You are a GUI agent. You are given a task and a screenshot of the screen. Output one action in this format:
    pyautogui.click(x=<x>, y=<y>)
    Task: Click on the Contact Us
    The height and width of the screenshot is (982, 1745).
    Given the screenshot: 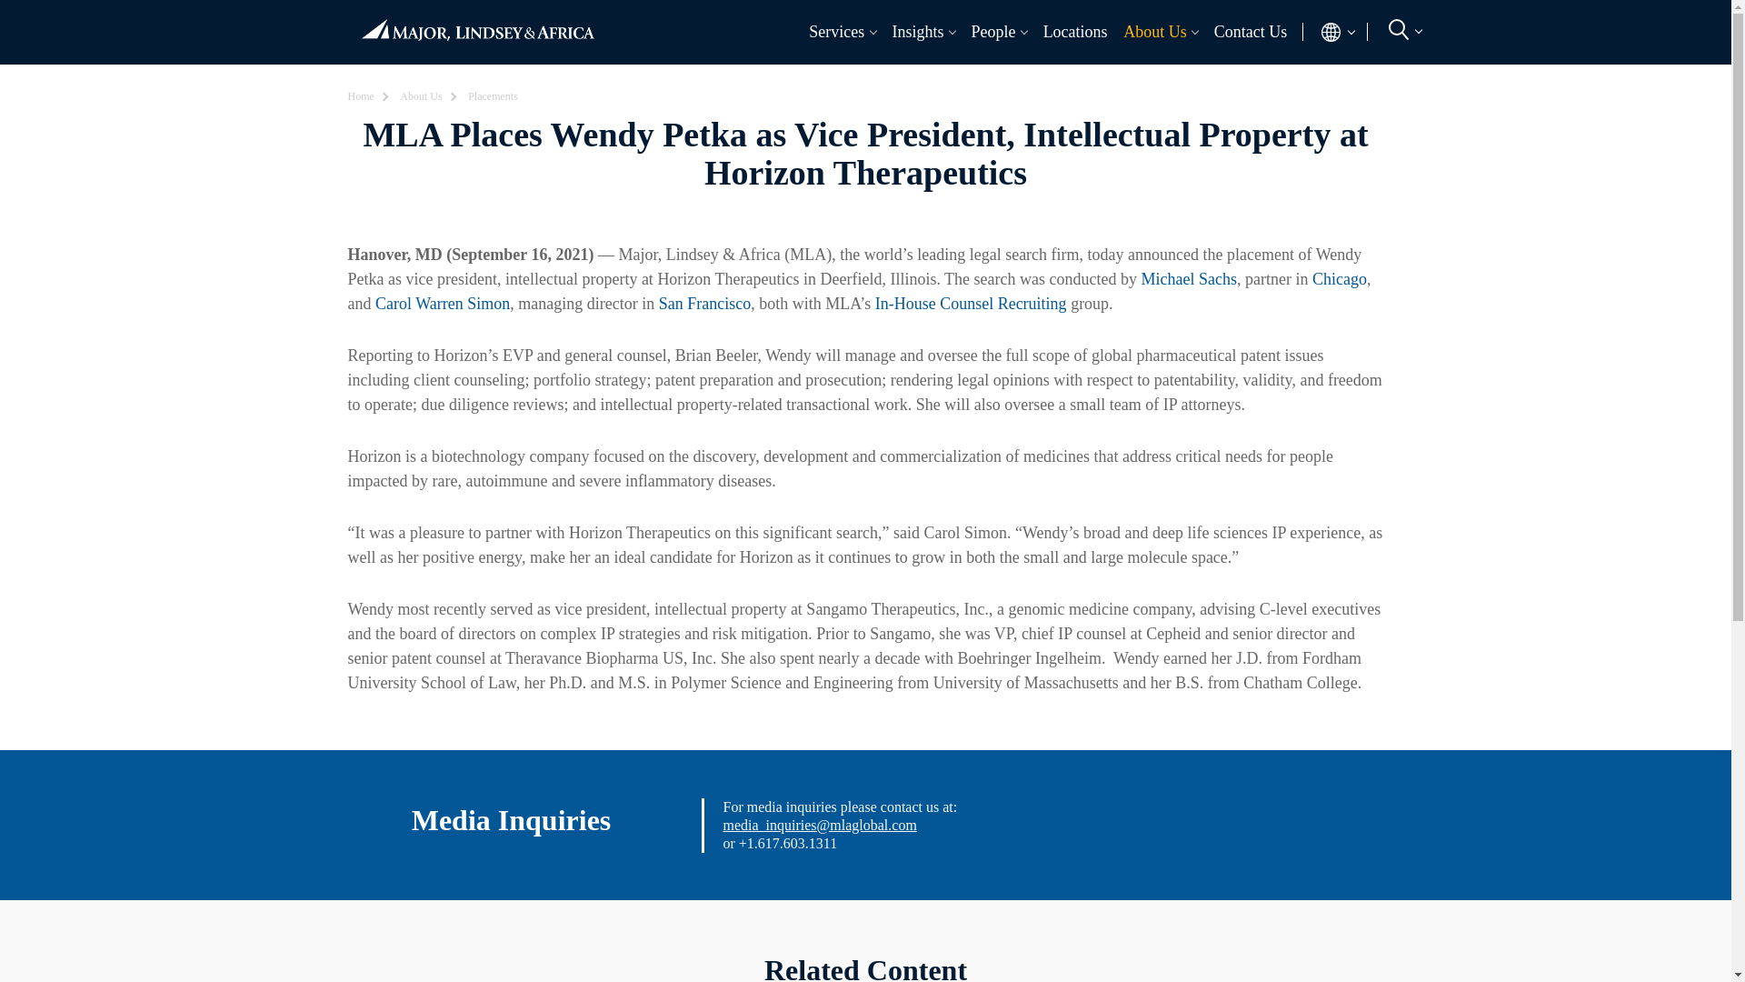 What is the action you would take?
    pyautogui.click(x=1250, y=31)
    